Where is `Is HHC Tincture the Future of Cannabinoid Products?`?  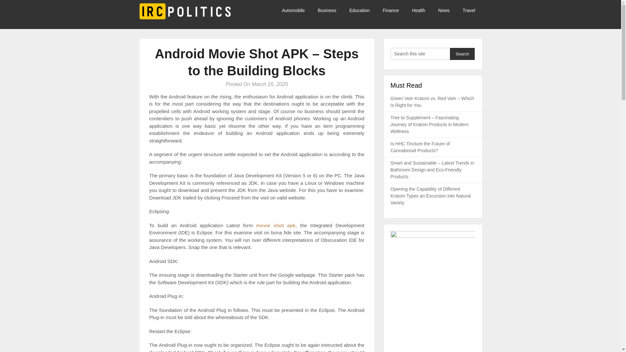
Is HHC Tincture the Future of Cannabinoid Products? is located at coordinates (420, 147).